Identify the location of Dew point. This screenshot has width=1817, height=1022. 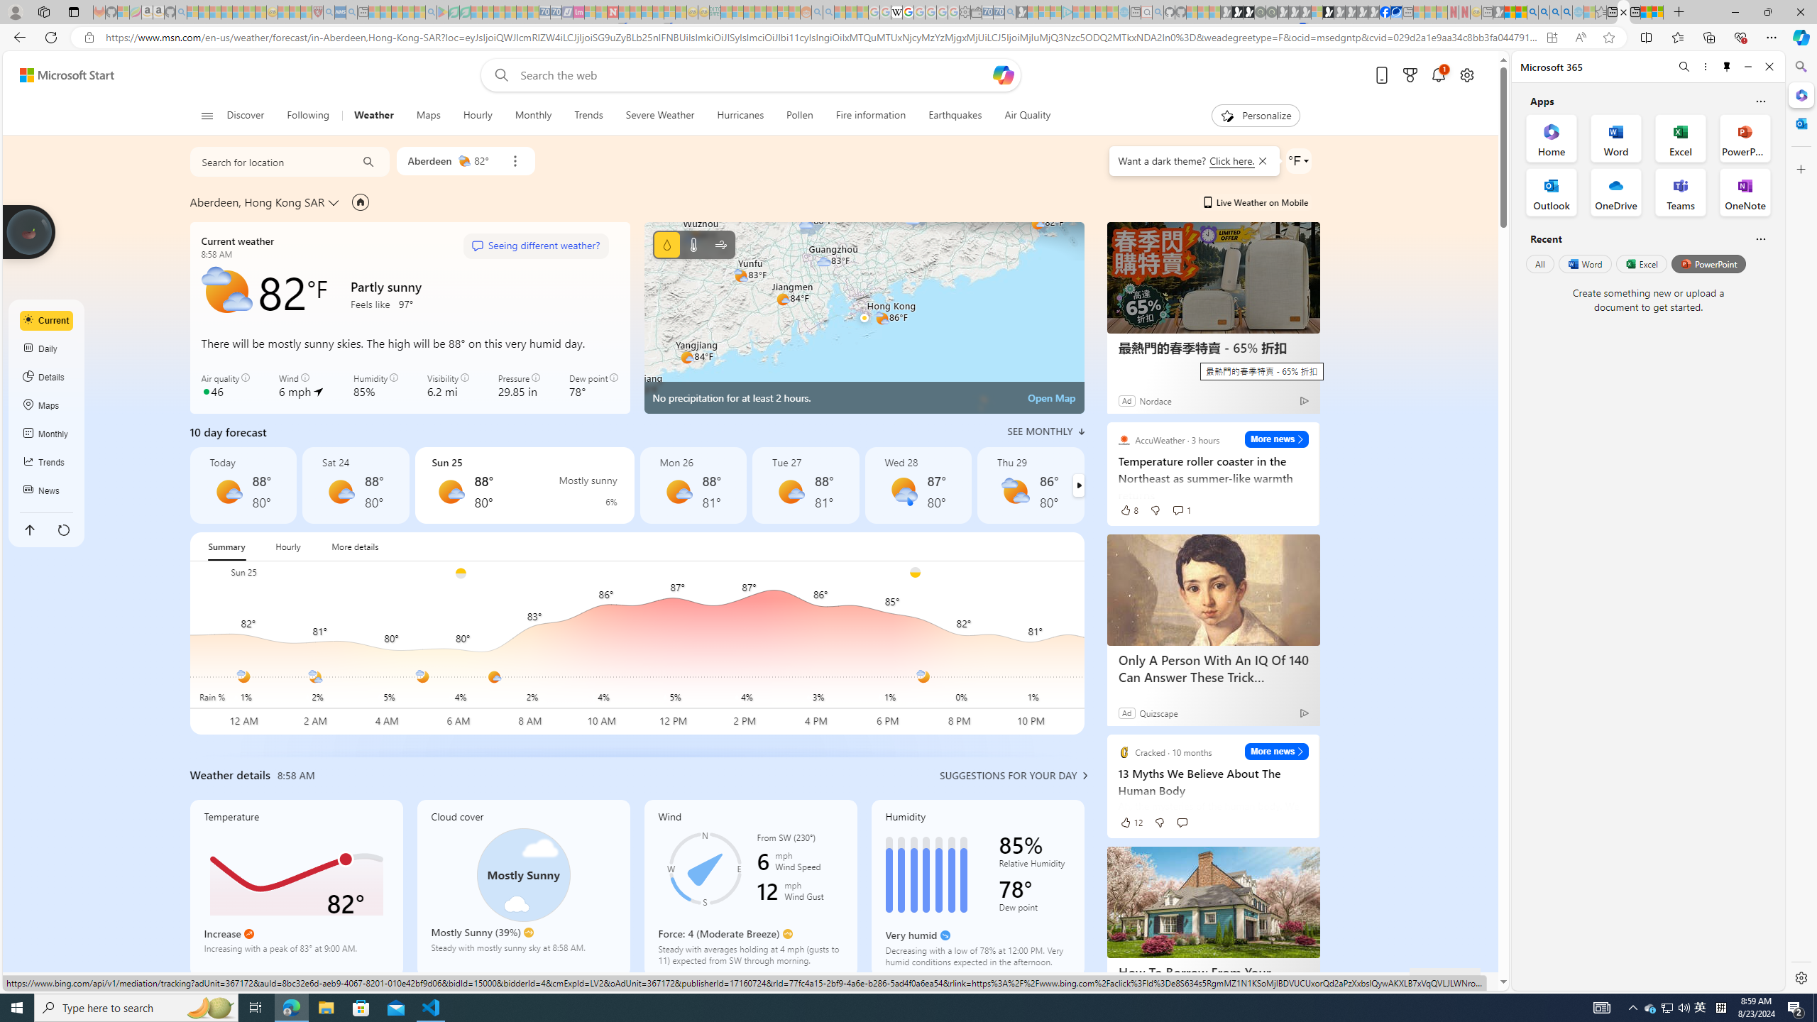
(1035, 910).